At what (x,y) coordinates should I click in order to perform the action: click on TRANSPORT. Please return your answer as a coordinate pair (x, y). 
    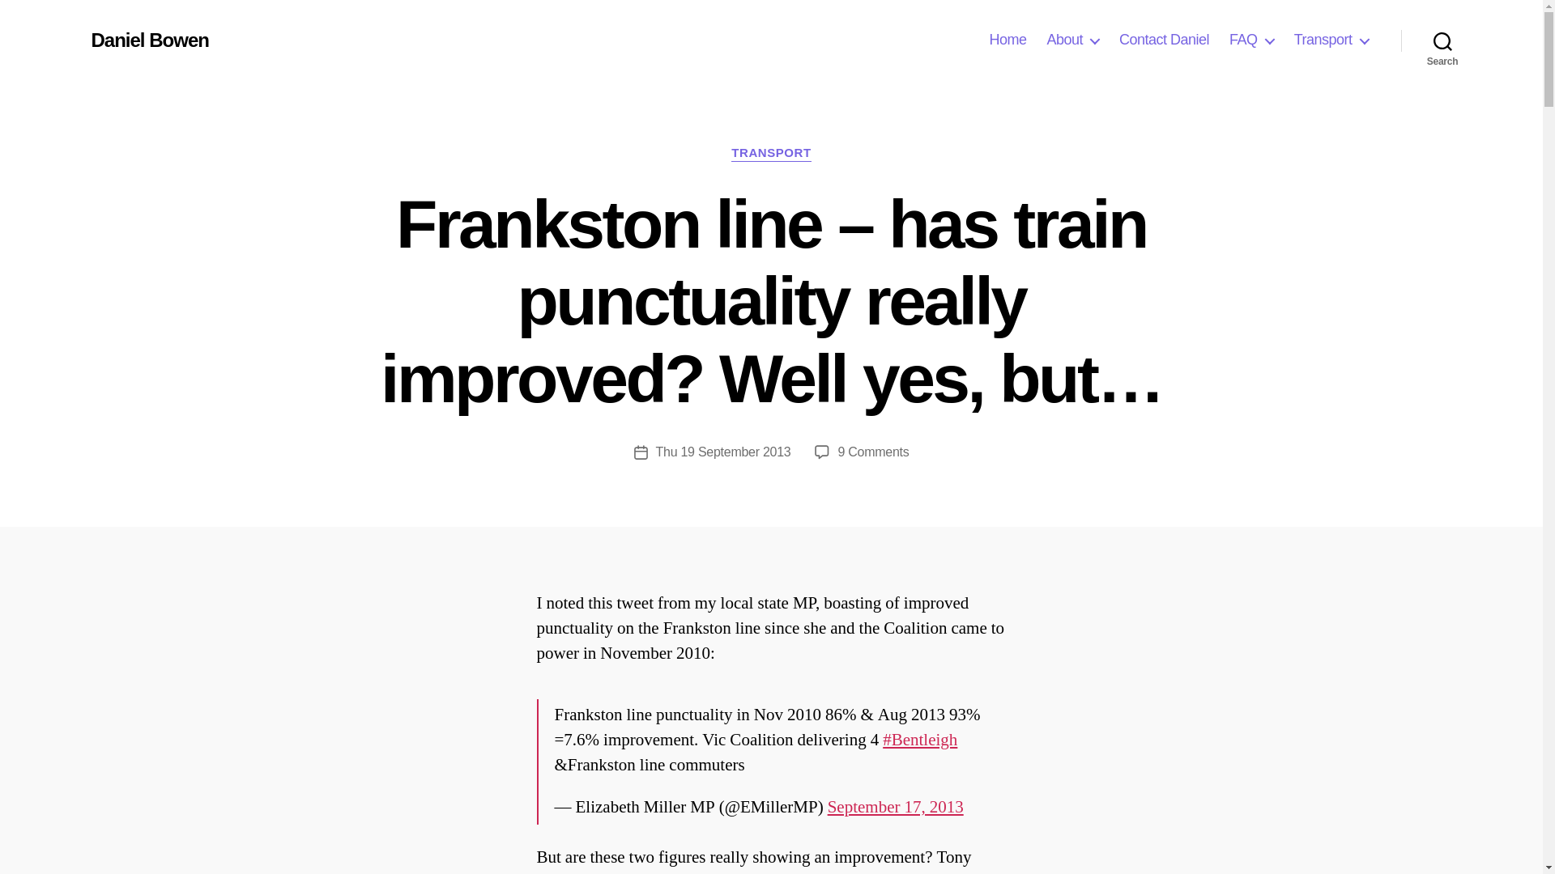
    Looking at the image, I should click on (770, 154).